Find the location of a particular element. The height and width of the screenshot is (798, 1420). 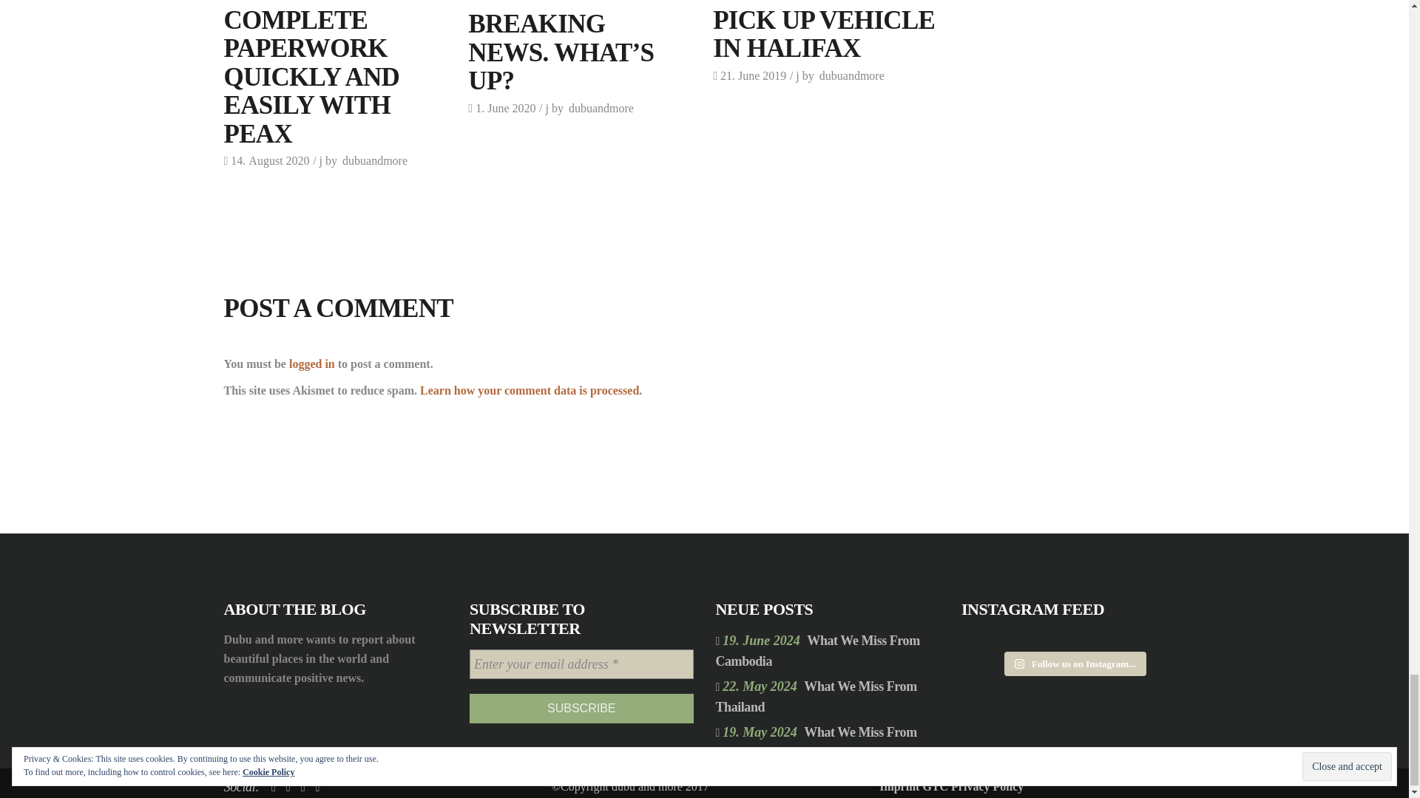

Pick up vehicle in Halifax is located at coordinates (823, 34).